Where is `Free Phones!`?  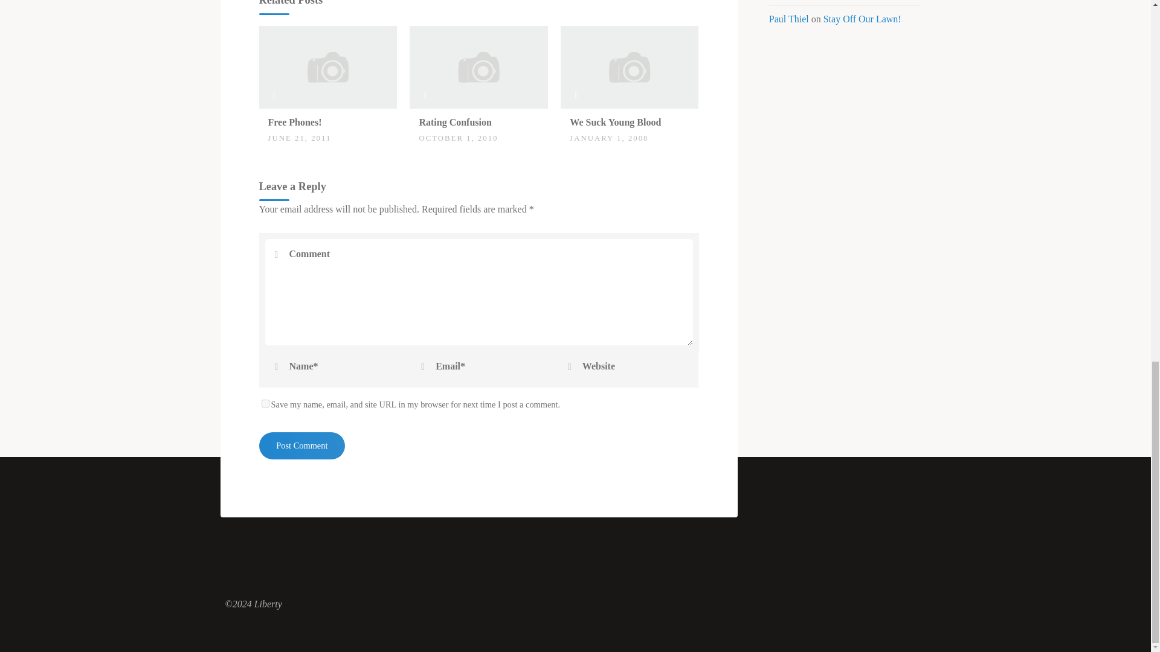 Free Phones! is located at coordinates (327, 66).